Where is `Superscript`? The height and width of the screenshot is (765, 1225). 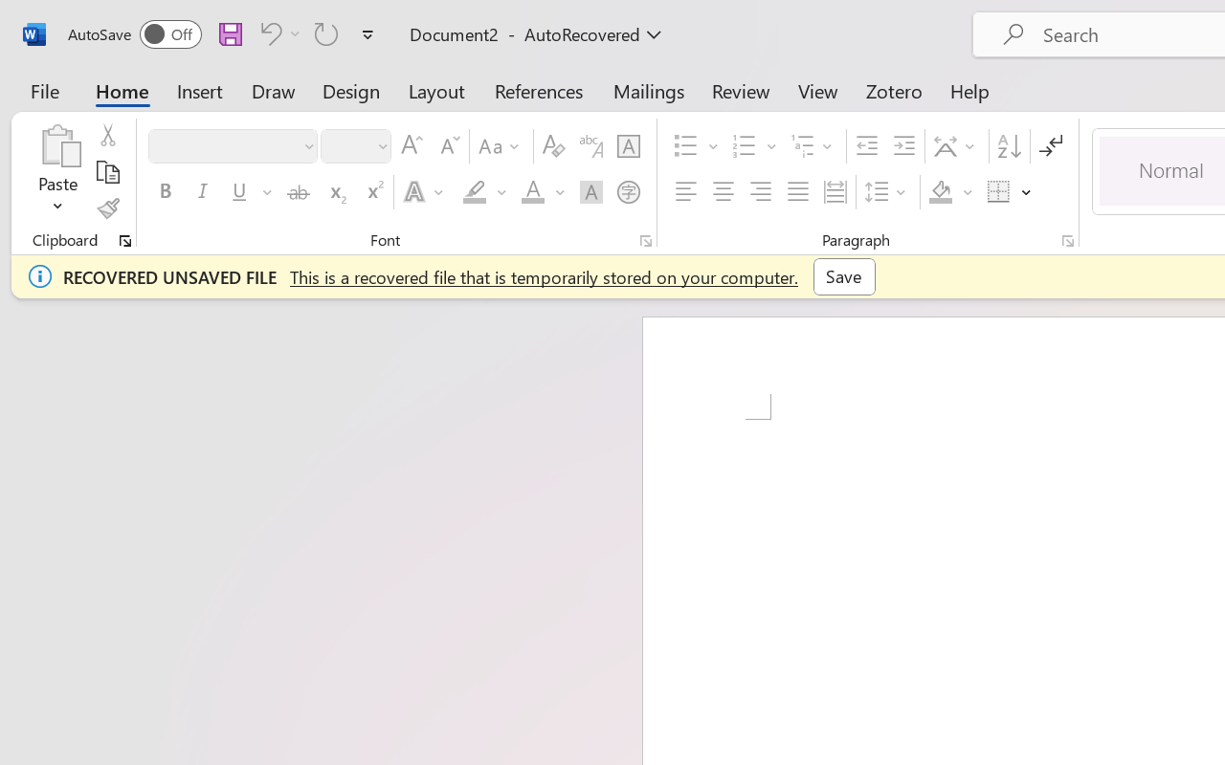
Superscript is located at coordinates (373, 192).